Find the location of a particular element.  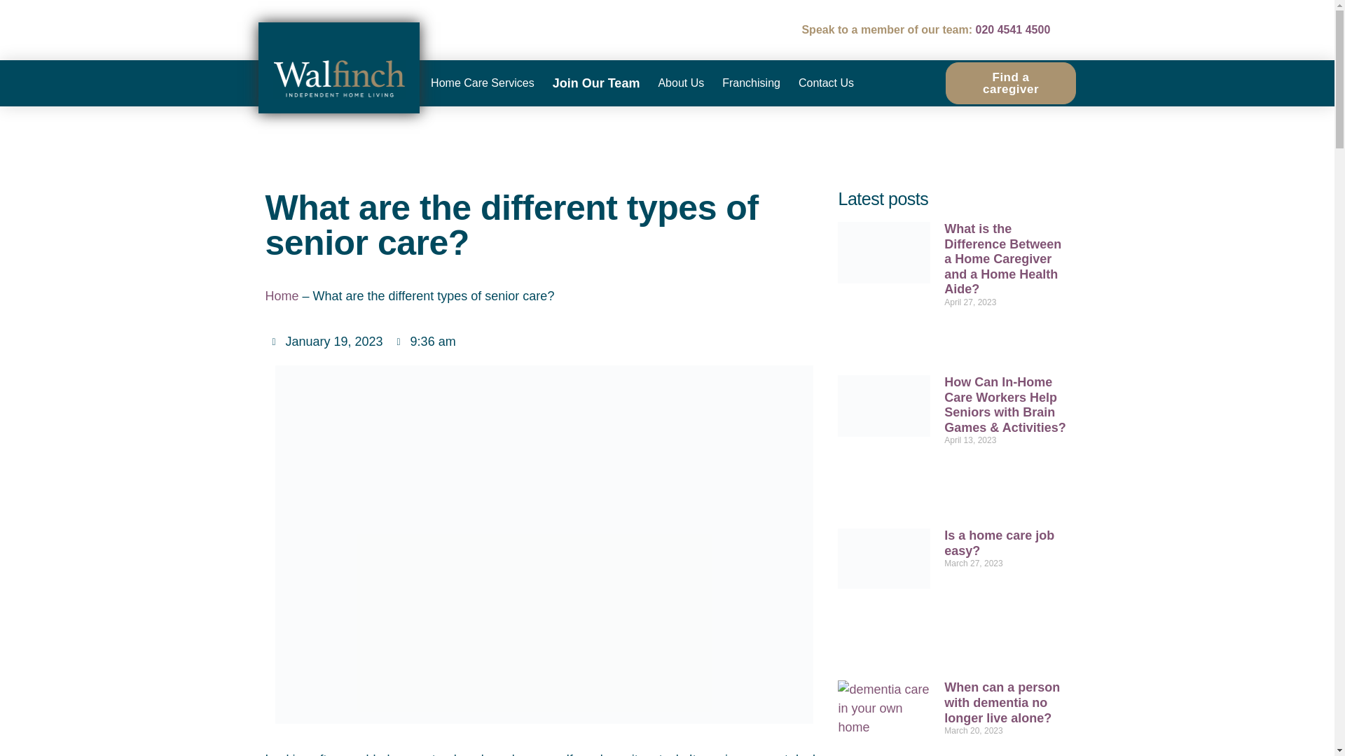

Home is located at coordinates (282, 295).